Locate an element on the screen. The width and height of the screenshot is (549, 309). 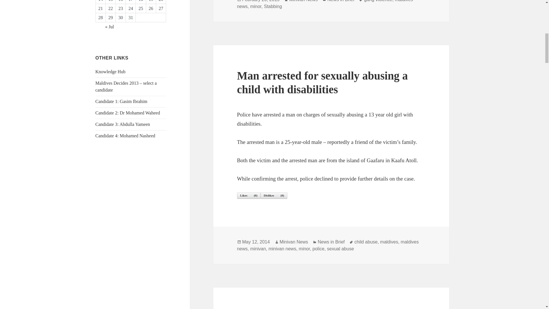
Candidate 1: Gasim Ibrahim is located at coordinates (122, 101).